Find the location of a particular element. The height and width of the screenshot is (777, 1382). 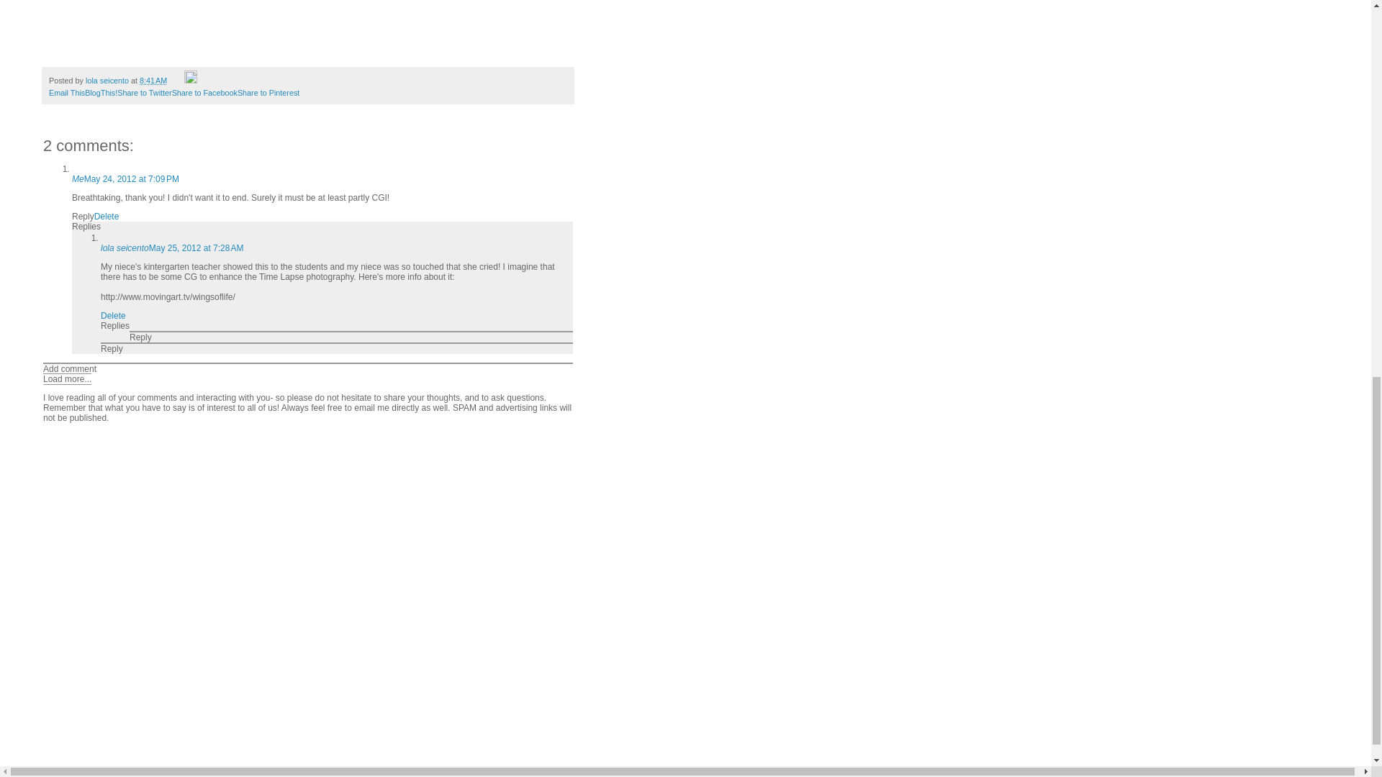

Reply is located at coordinates (141, 337).